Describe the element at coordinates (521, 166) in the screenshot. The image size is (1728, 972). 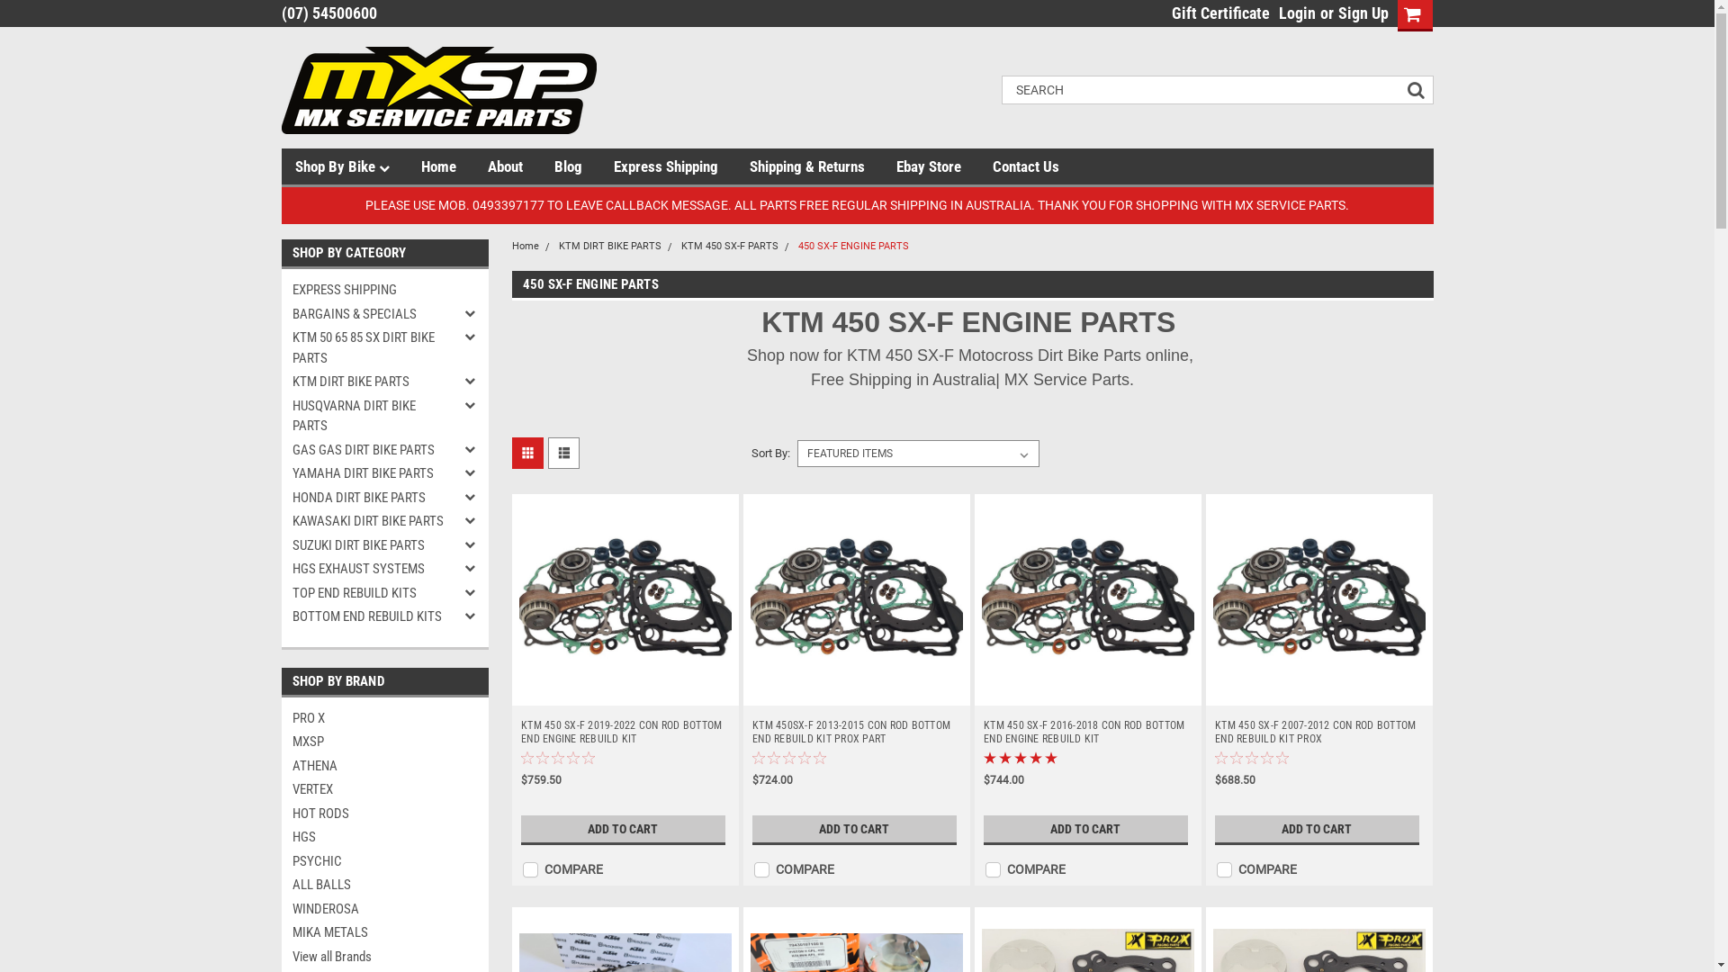
I see `About` at that location.